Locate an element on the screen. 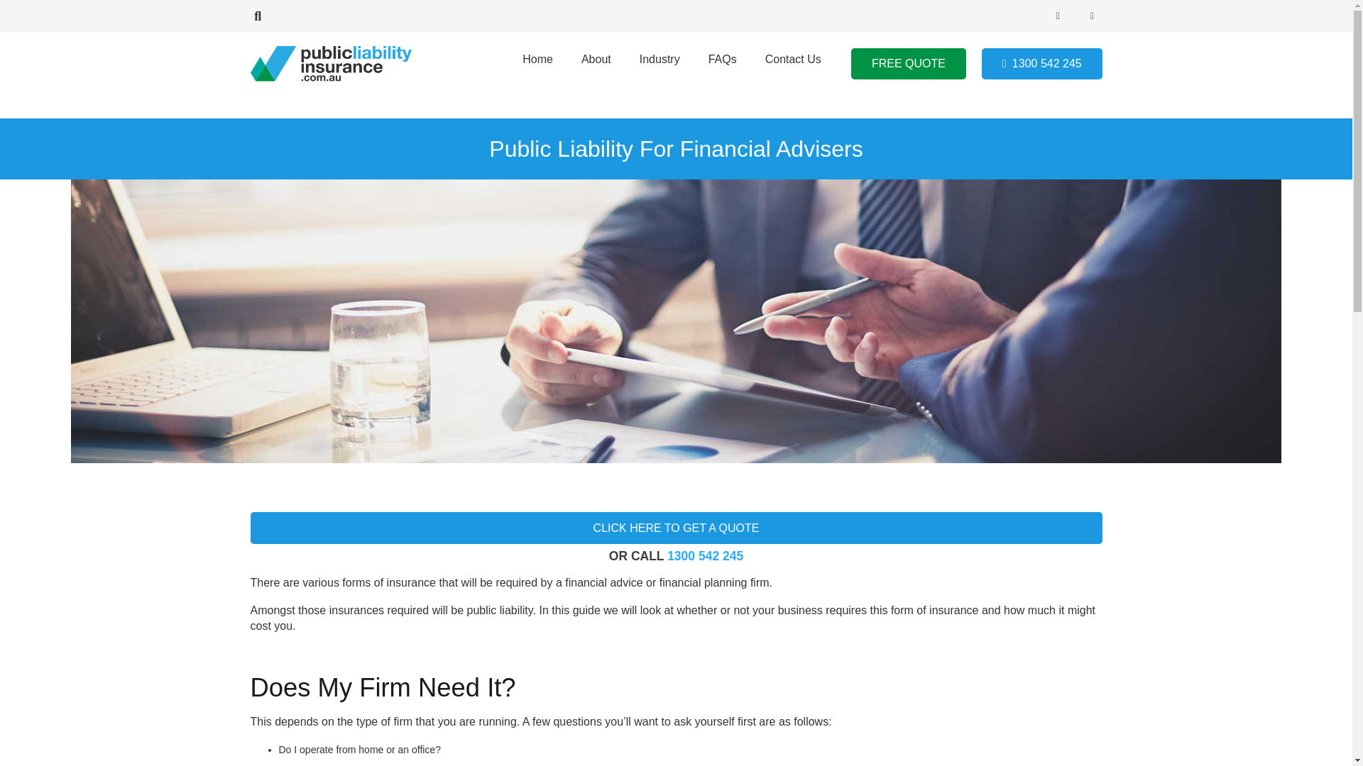  CLICK HERE TO GET A QUOTE is located at coordinates (675, 528).